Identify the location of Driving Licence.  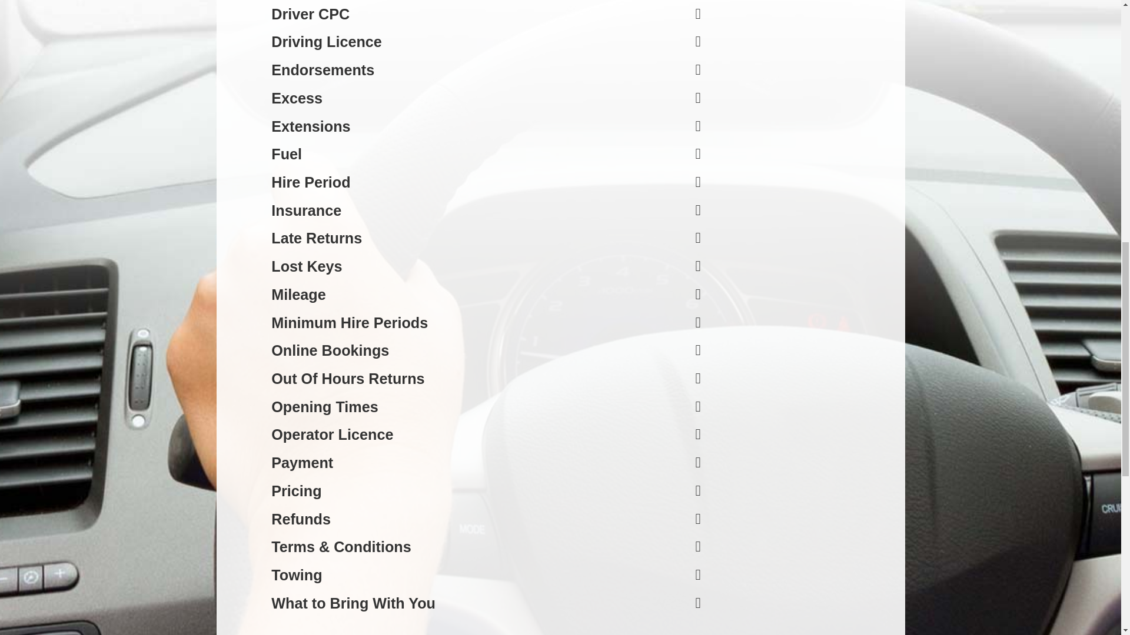
(326, 42).